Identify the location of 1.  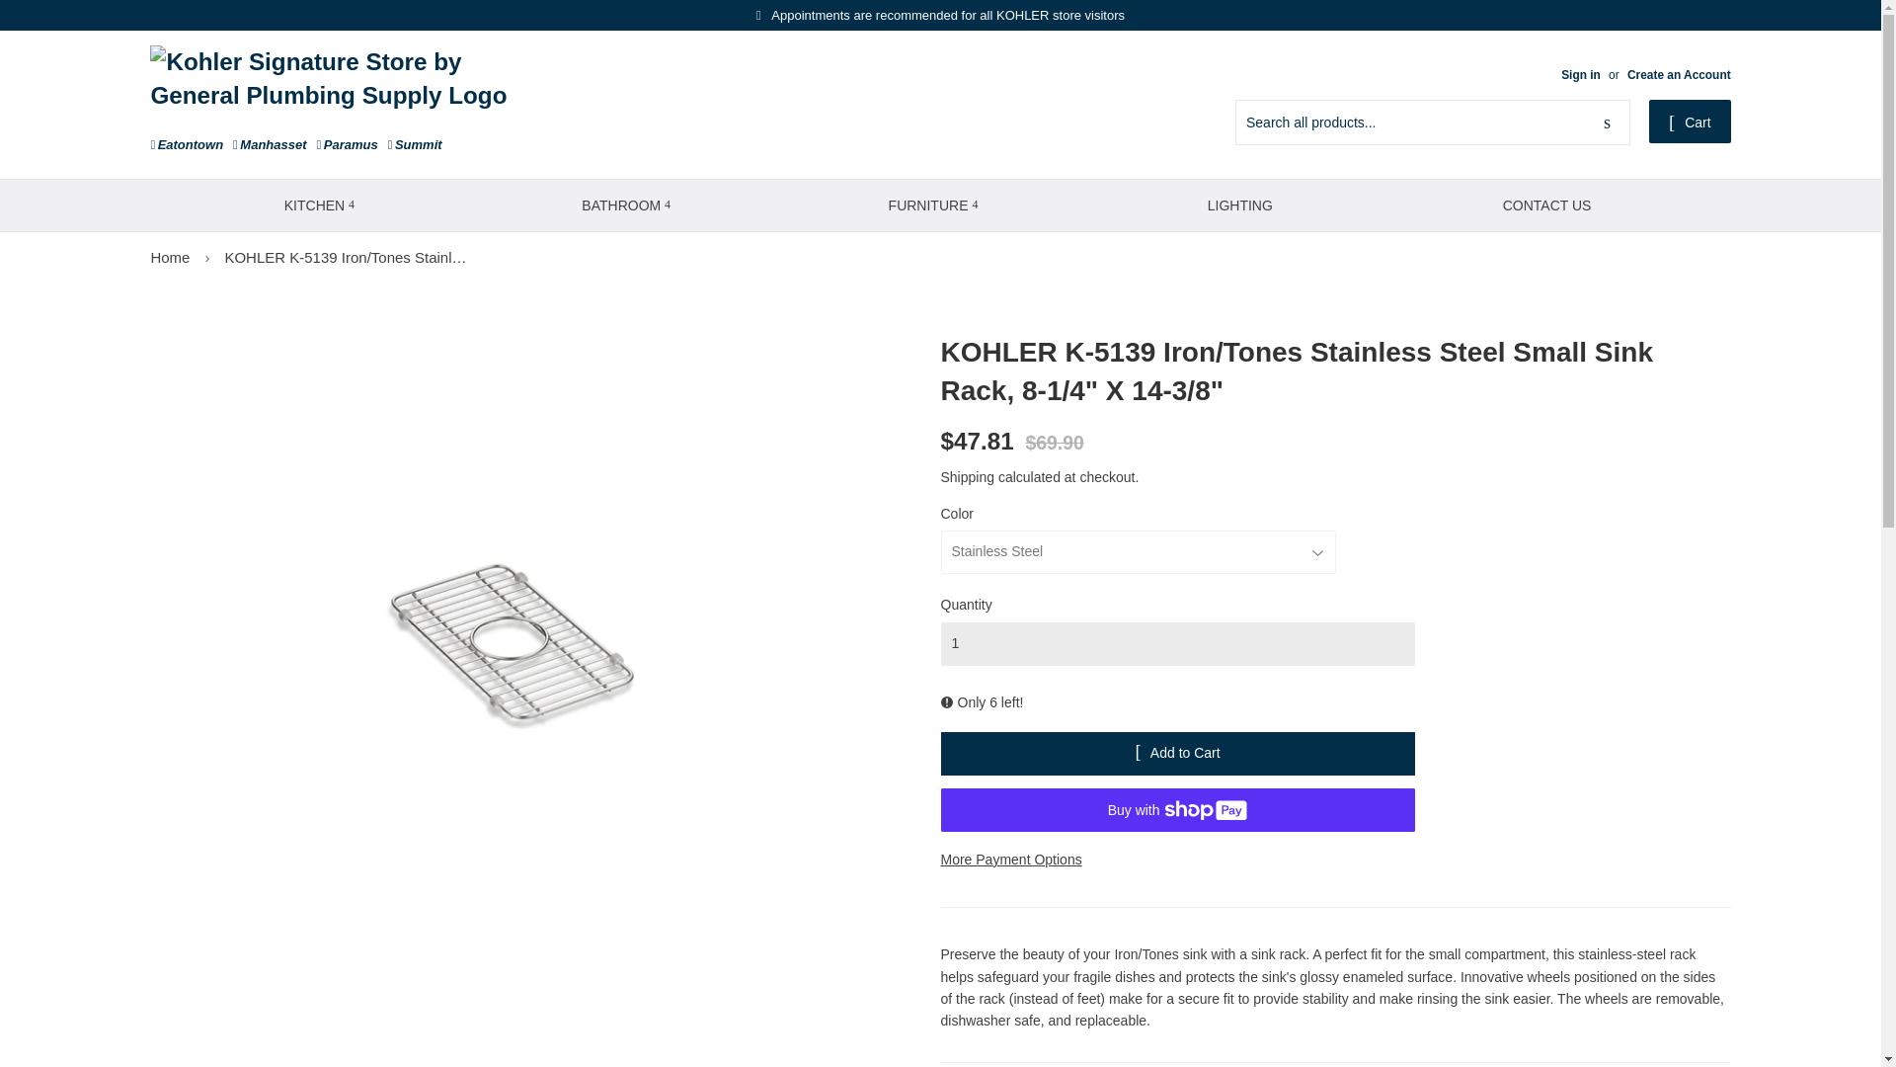
(1177, 643).